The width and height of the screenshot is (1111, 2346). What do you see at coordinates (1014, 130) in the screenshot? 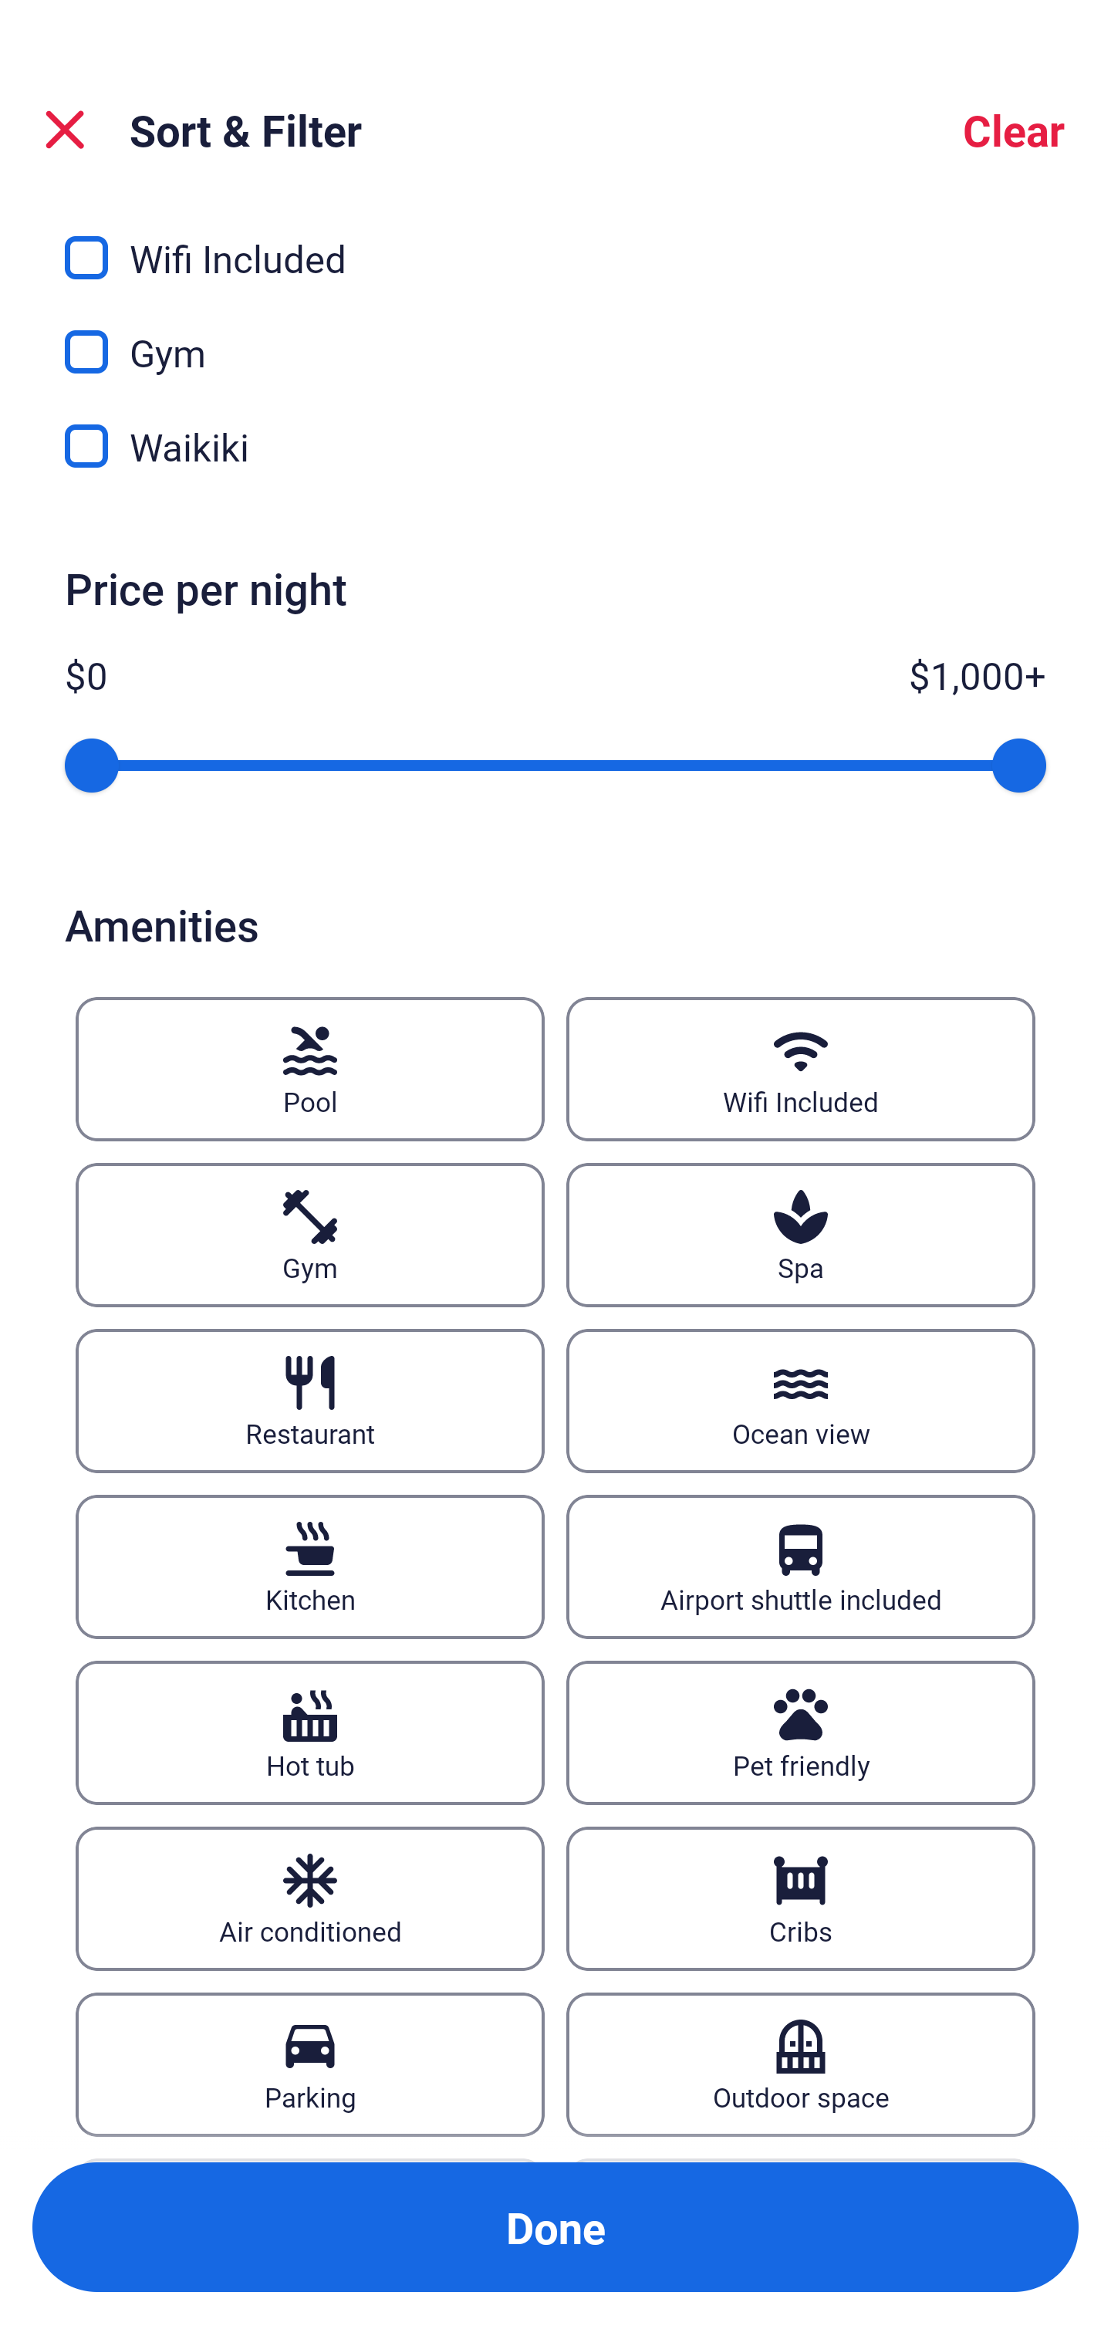
I see `Clear` at bounding box center [1014, 130].